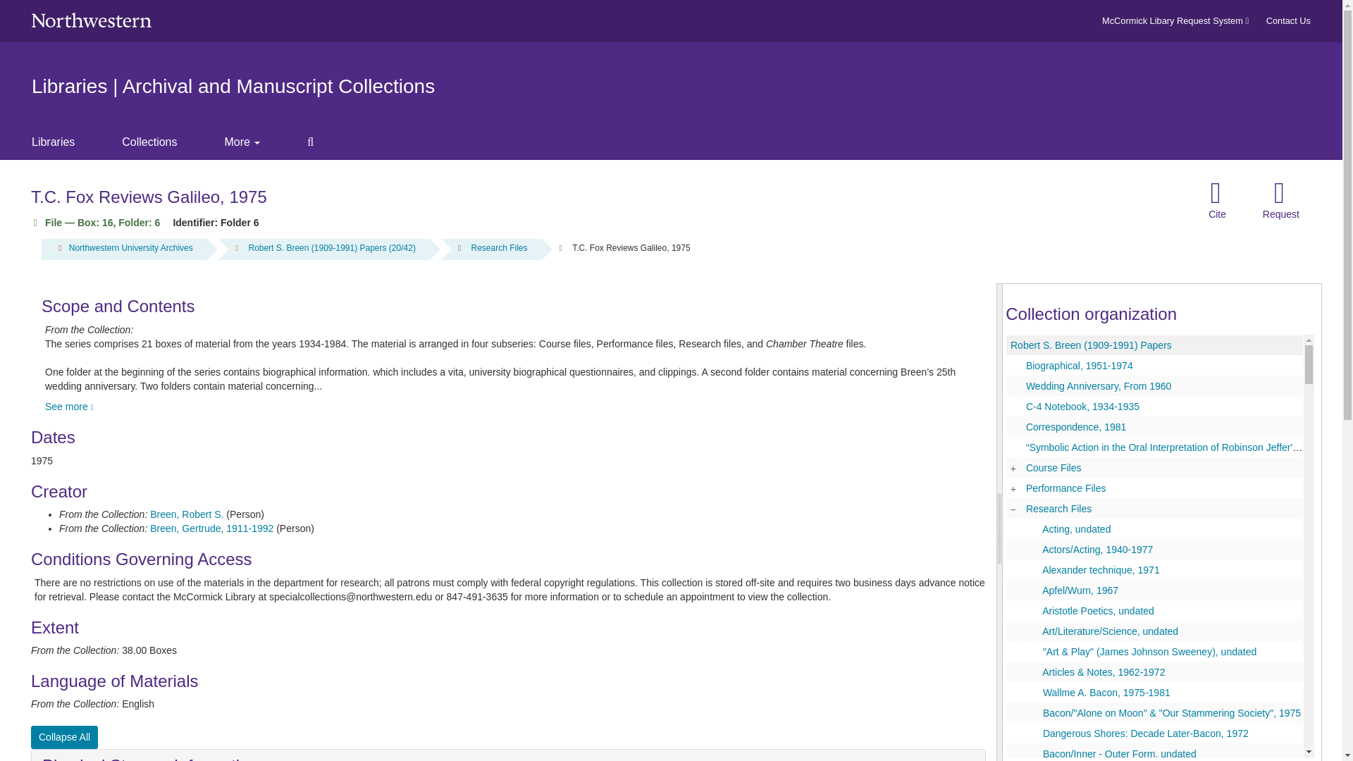 The image size is (1353, 761). Describe the element at coordinates (1050, 200) in the screenshot. I see `Page Actions` at that location.